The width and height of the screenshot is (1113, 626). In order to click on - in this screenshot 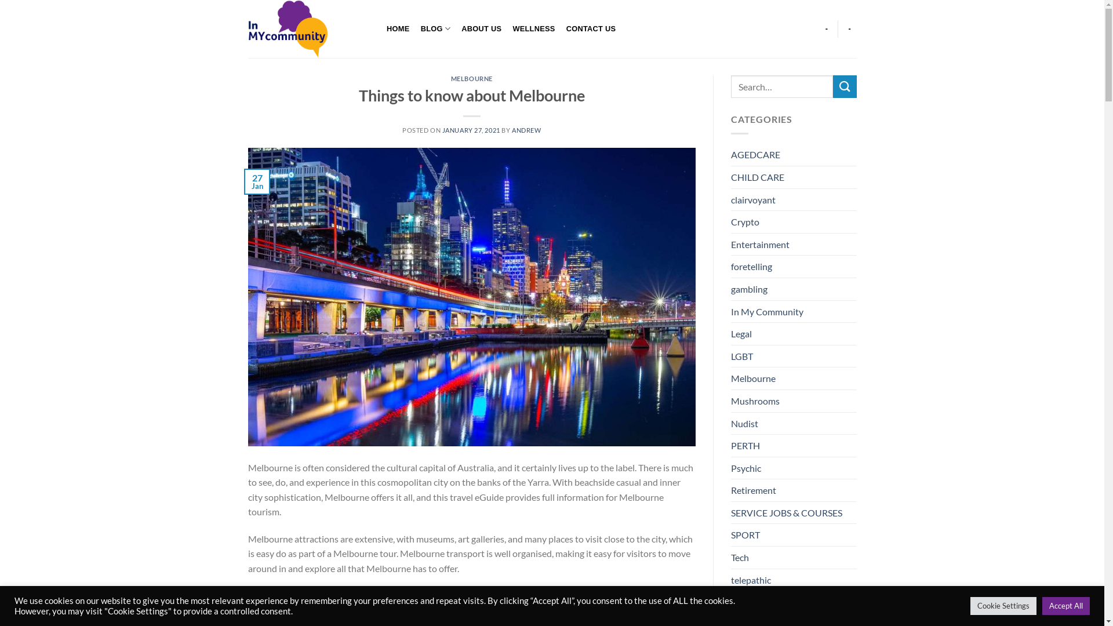, I will do `click(850, 29)`.